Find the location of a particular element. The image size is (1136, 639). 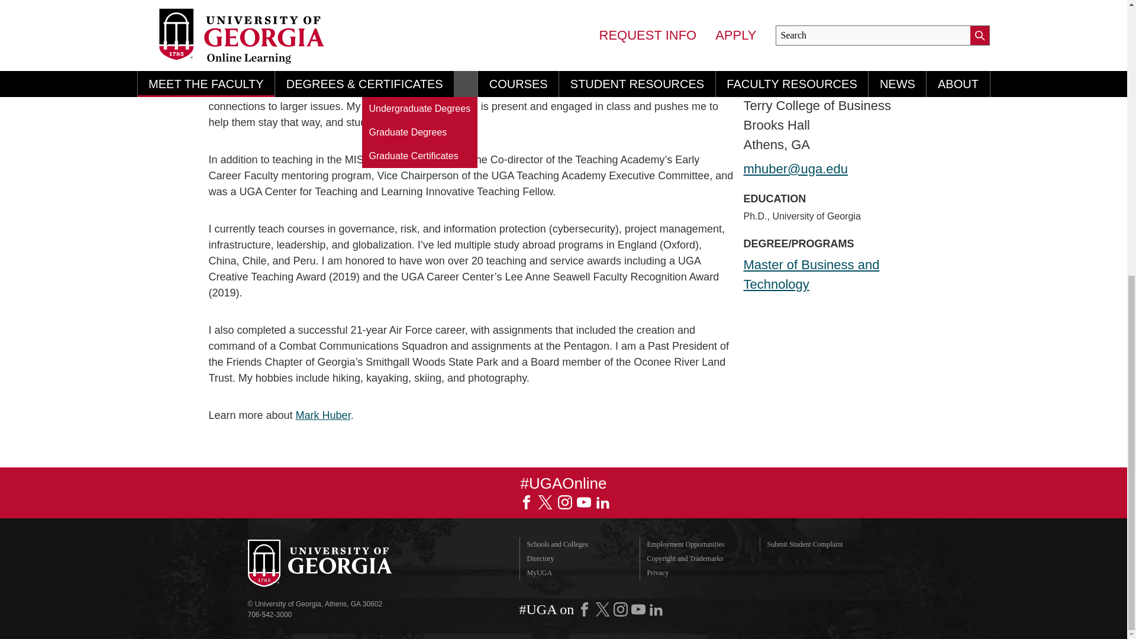

Mark Huber is located at coordinates (323, 415).